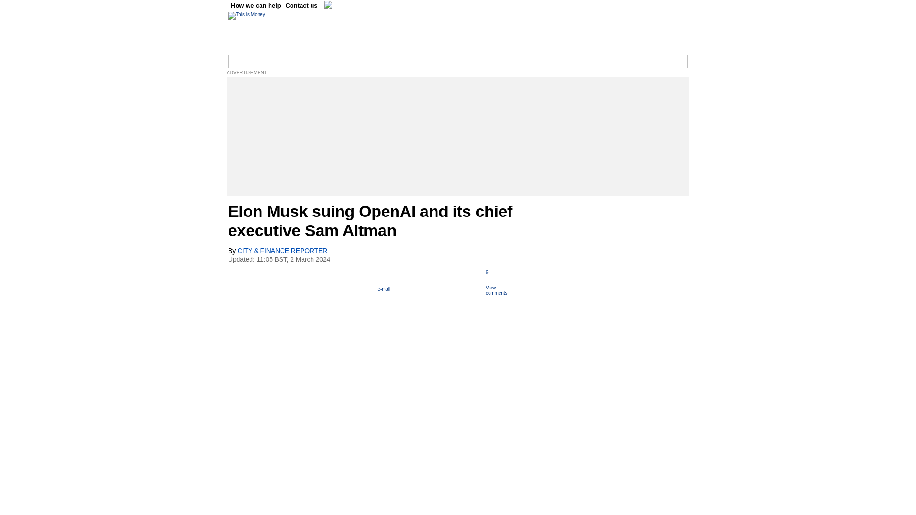 Image resolution: width=916 pixels, height=515 pixels. Describe the element at coordinates (677, 62) in the screenshot. I see `Login` at that location.